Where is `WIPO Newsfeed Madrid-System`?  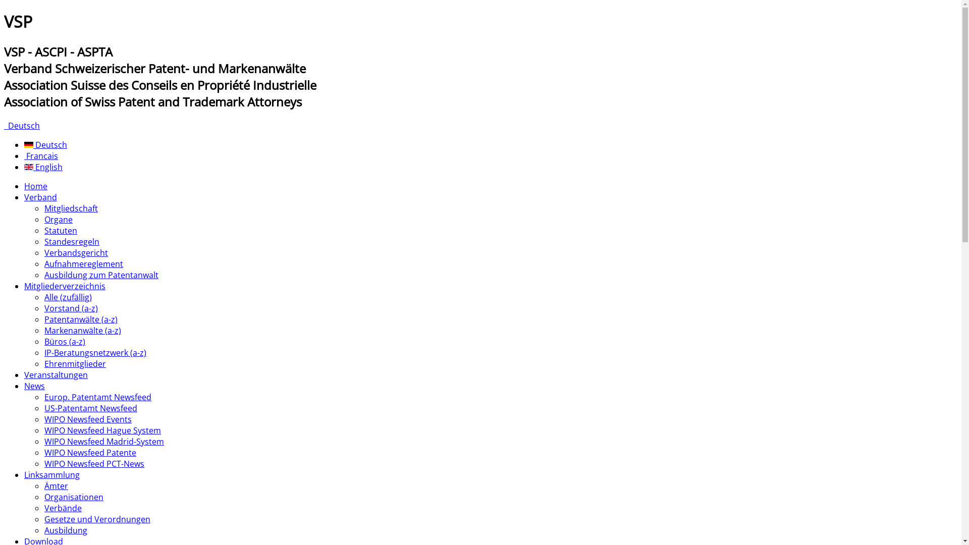 WIPO Newsfeed Madrid-System is located at coordinates (104, 442).